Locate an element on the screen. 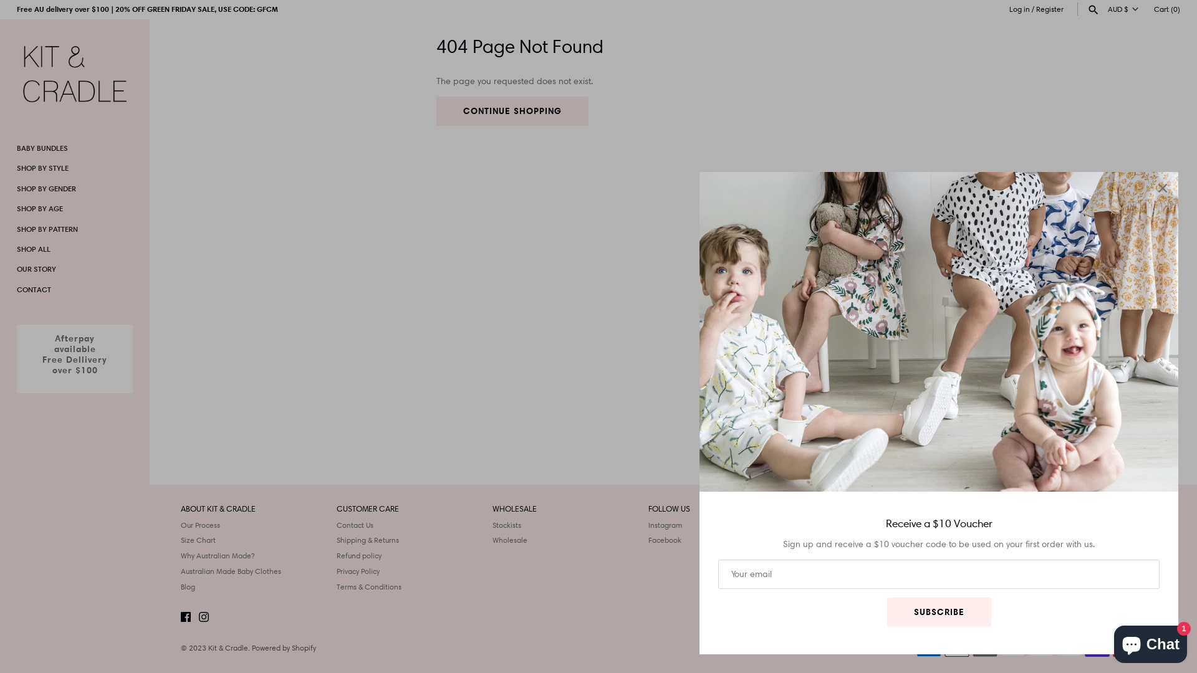 The image size is (1197, 673). SUBSCRIBE is located at coordinates (939, 612).